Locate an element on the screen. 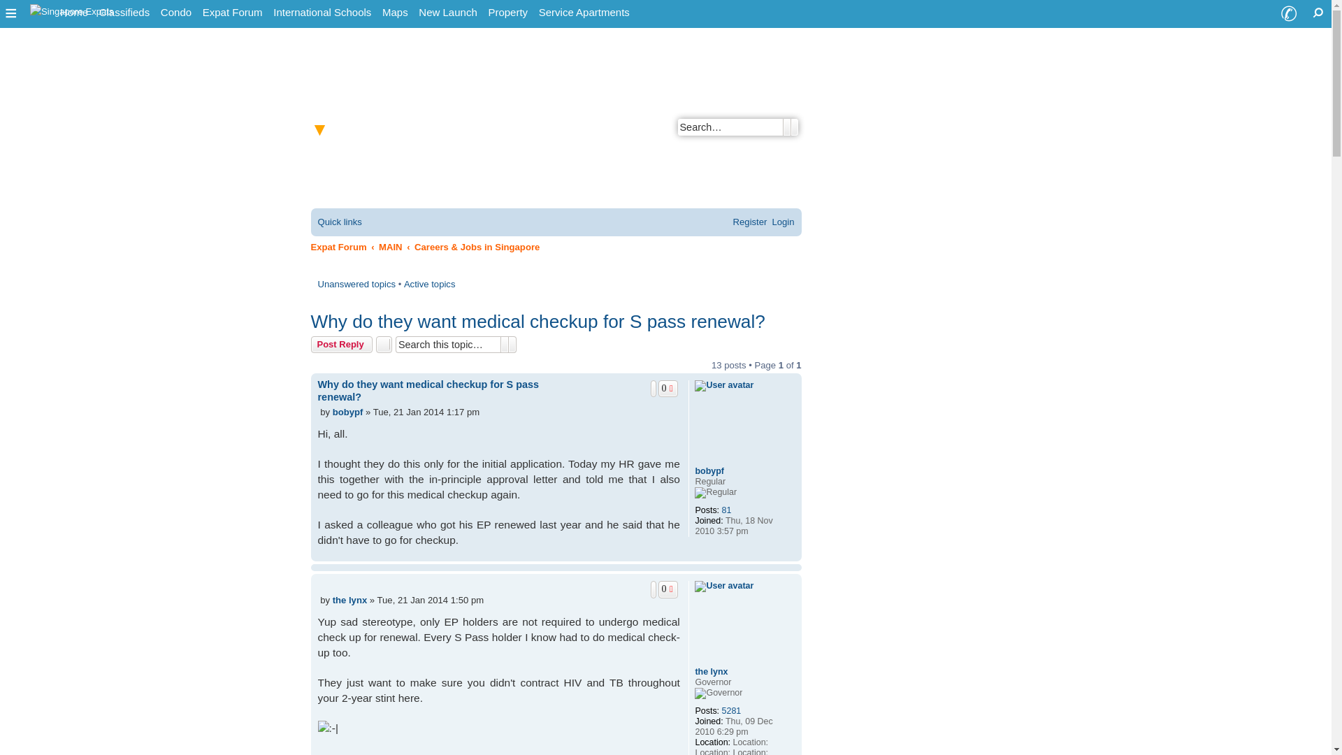  Expat Forum is located at coordinates (233, 13).